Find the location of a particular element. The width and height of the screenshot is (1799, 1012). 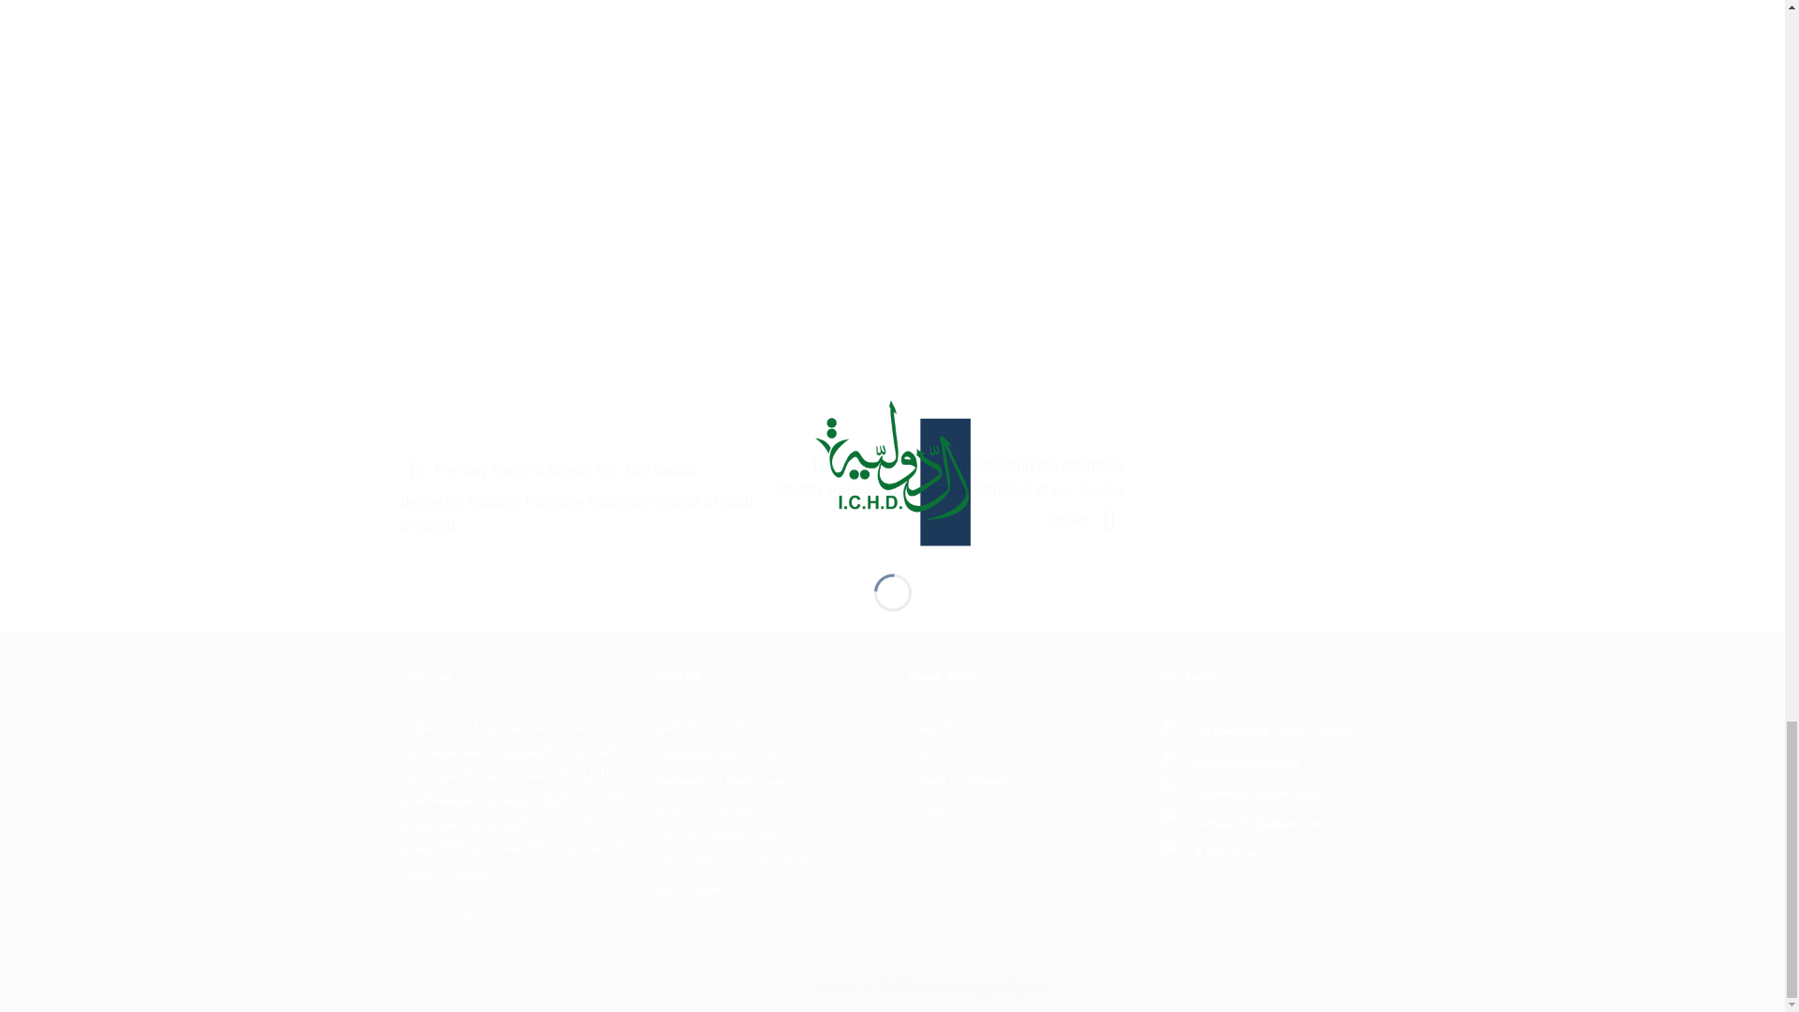

Follow on Facebook is located at coordinates (417, 916).